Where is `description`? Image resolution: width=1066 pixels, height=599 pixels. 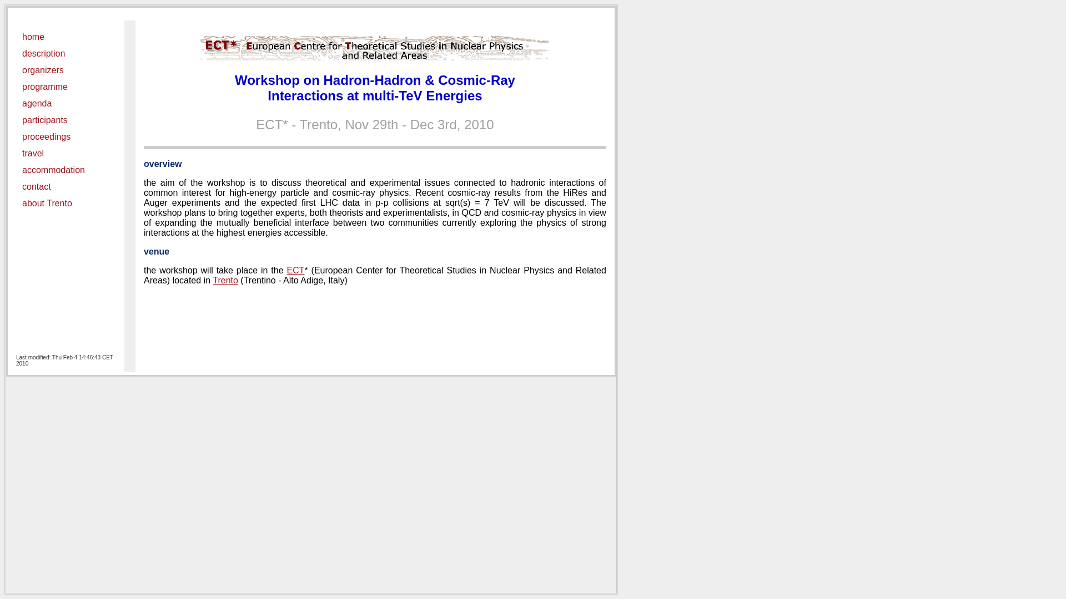 description is located at coordinates (66, 54).